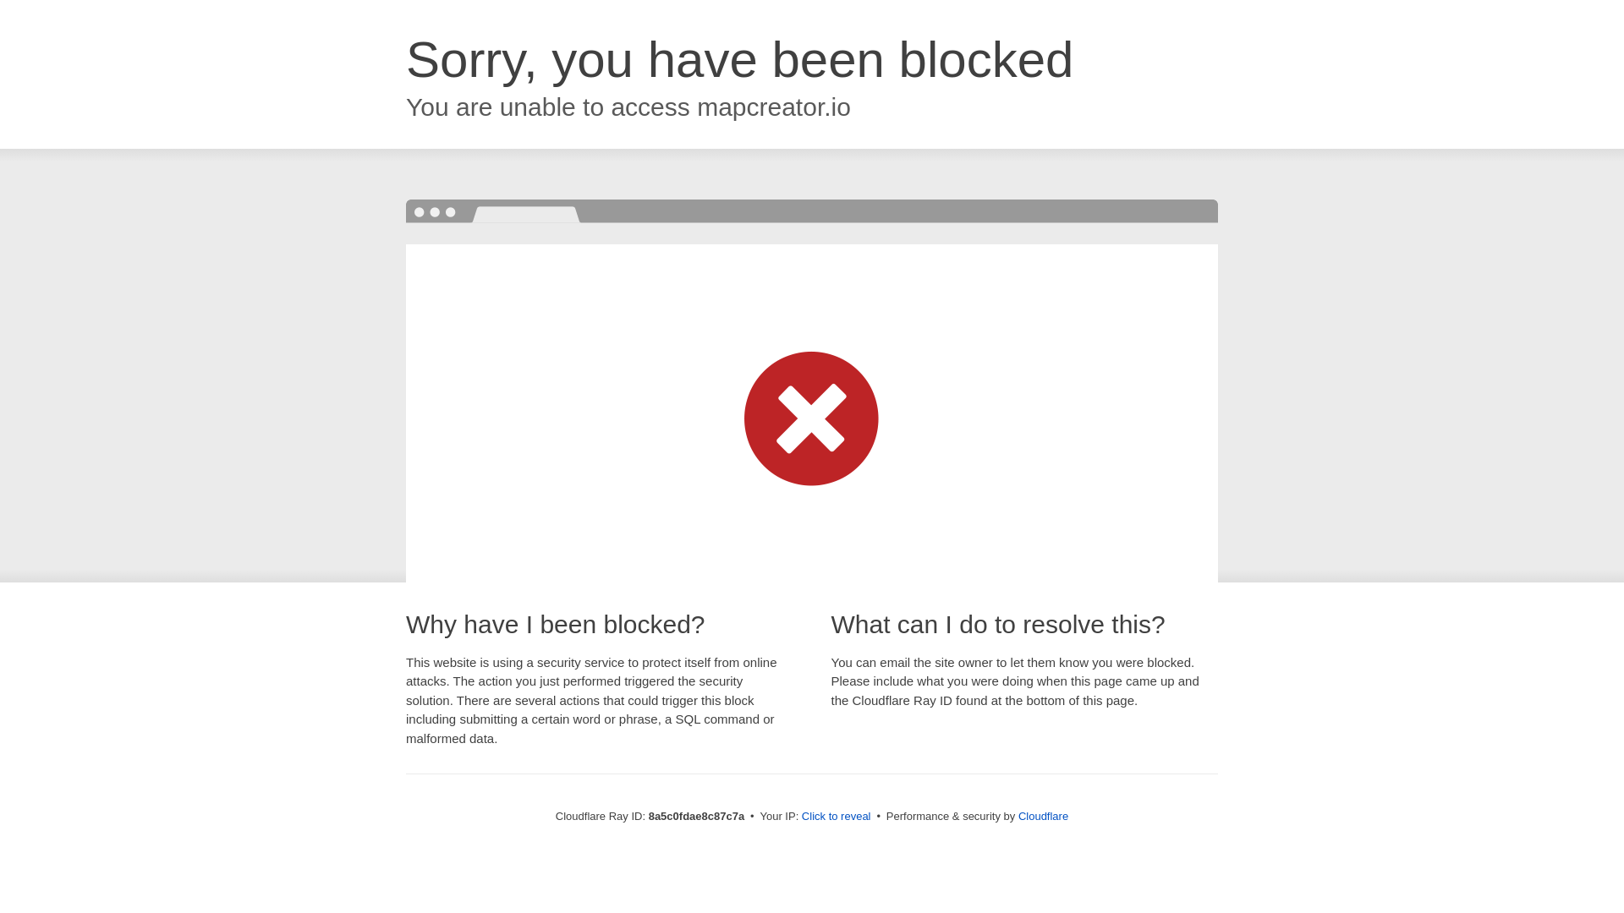 Image resolution: width=1624 pixels, height=913 pixels. Describe the element at coordinates (1043, 816) in the screenshot. I see `Cloudflare` at that location.